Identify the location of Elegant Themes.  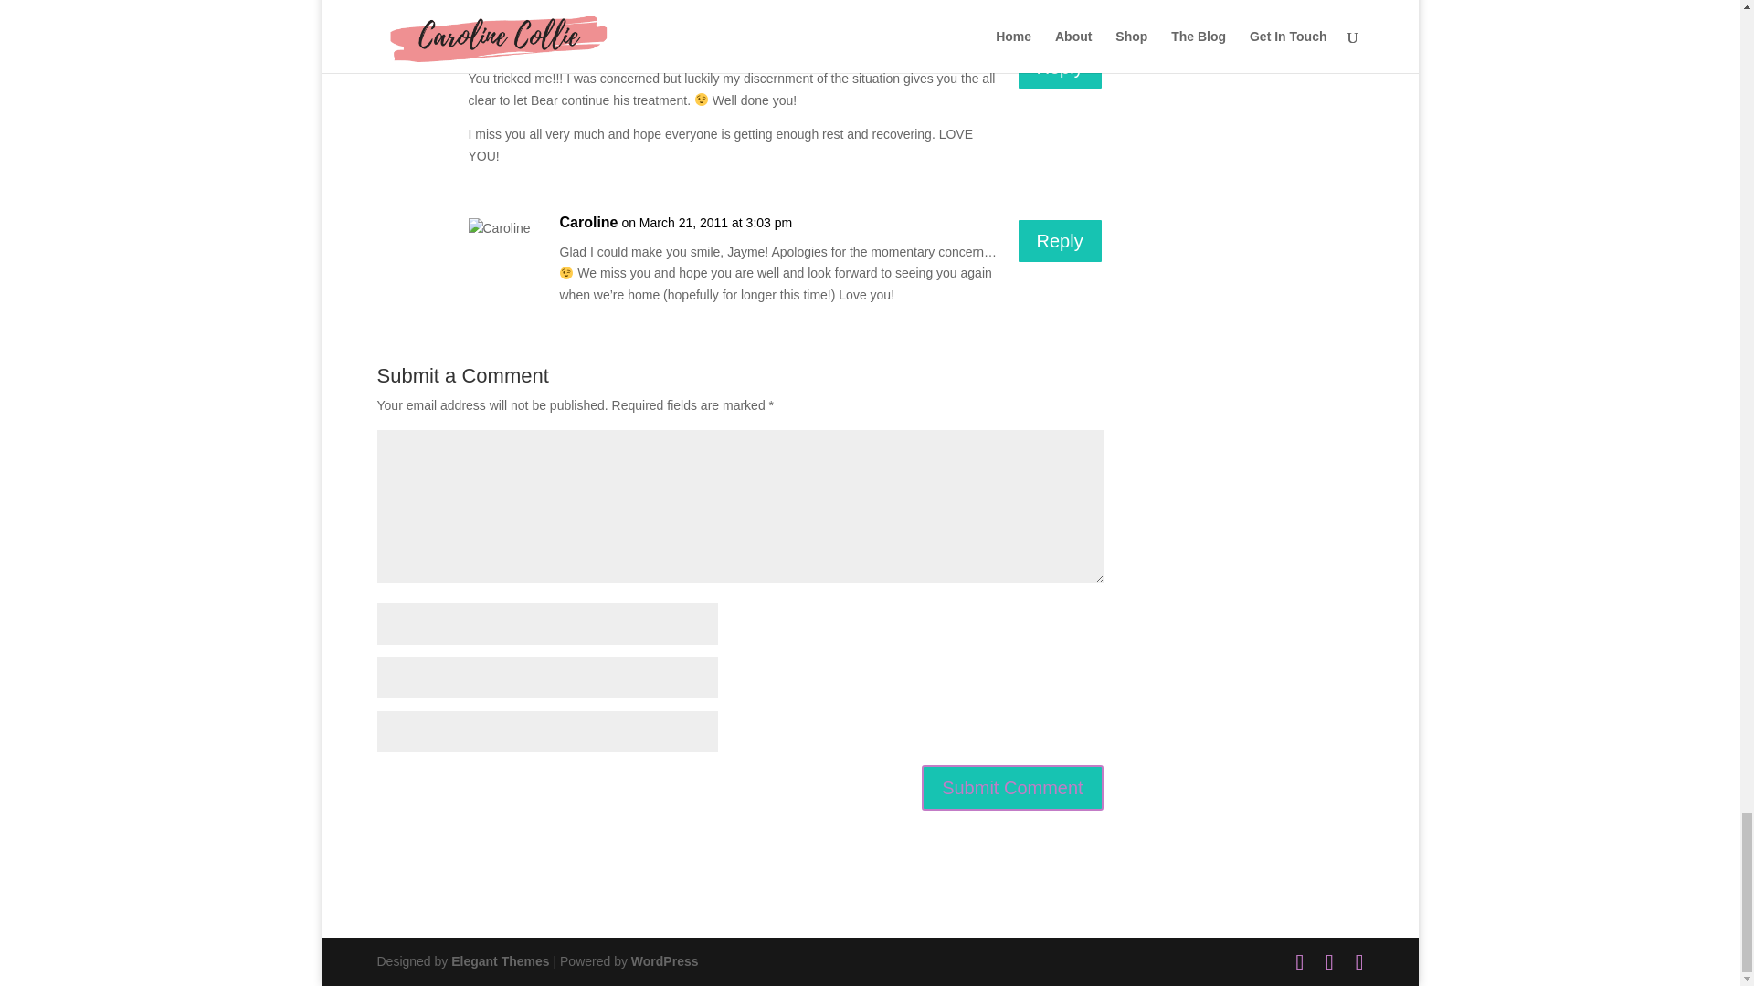
(499, 960).